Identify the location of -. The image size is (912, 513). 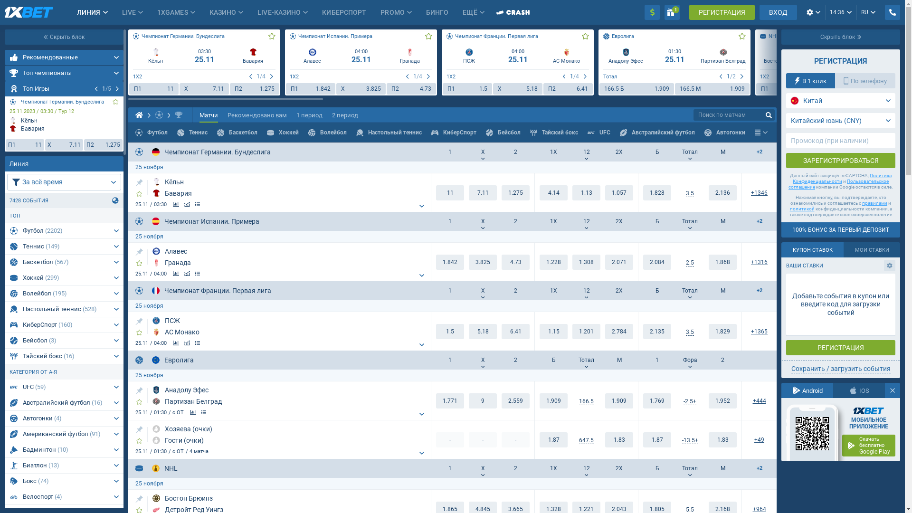
(450, 440).